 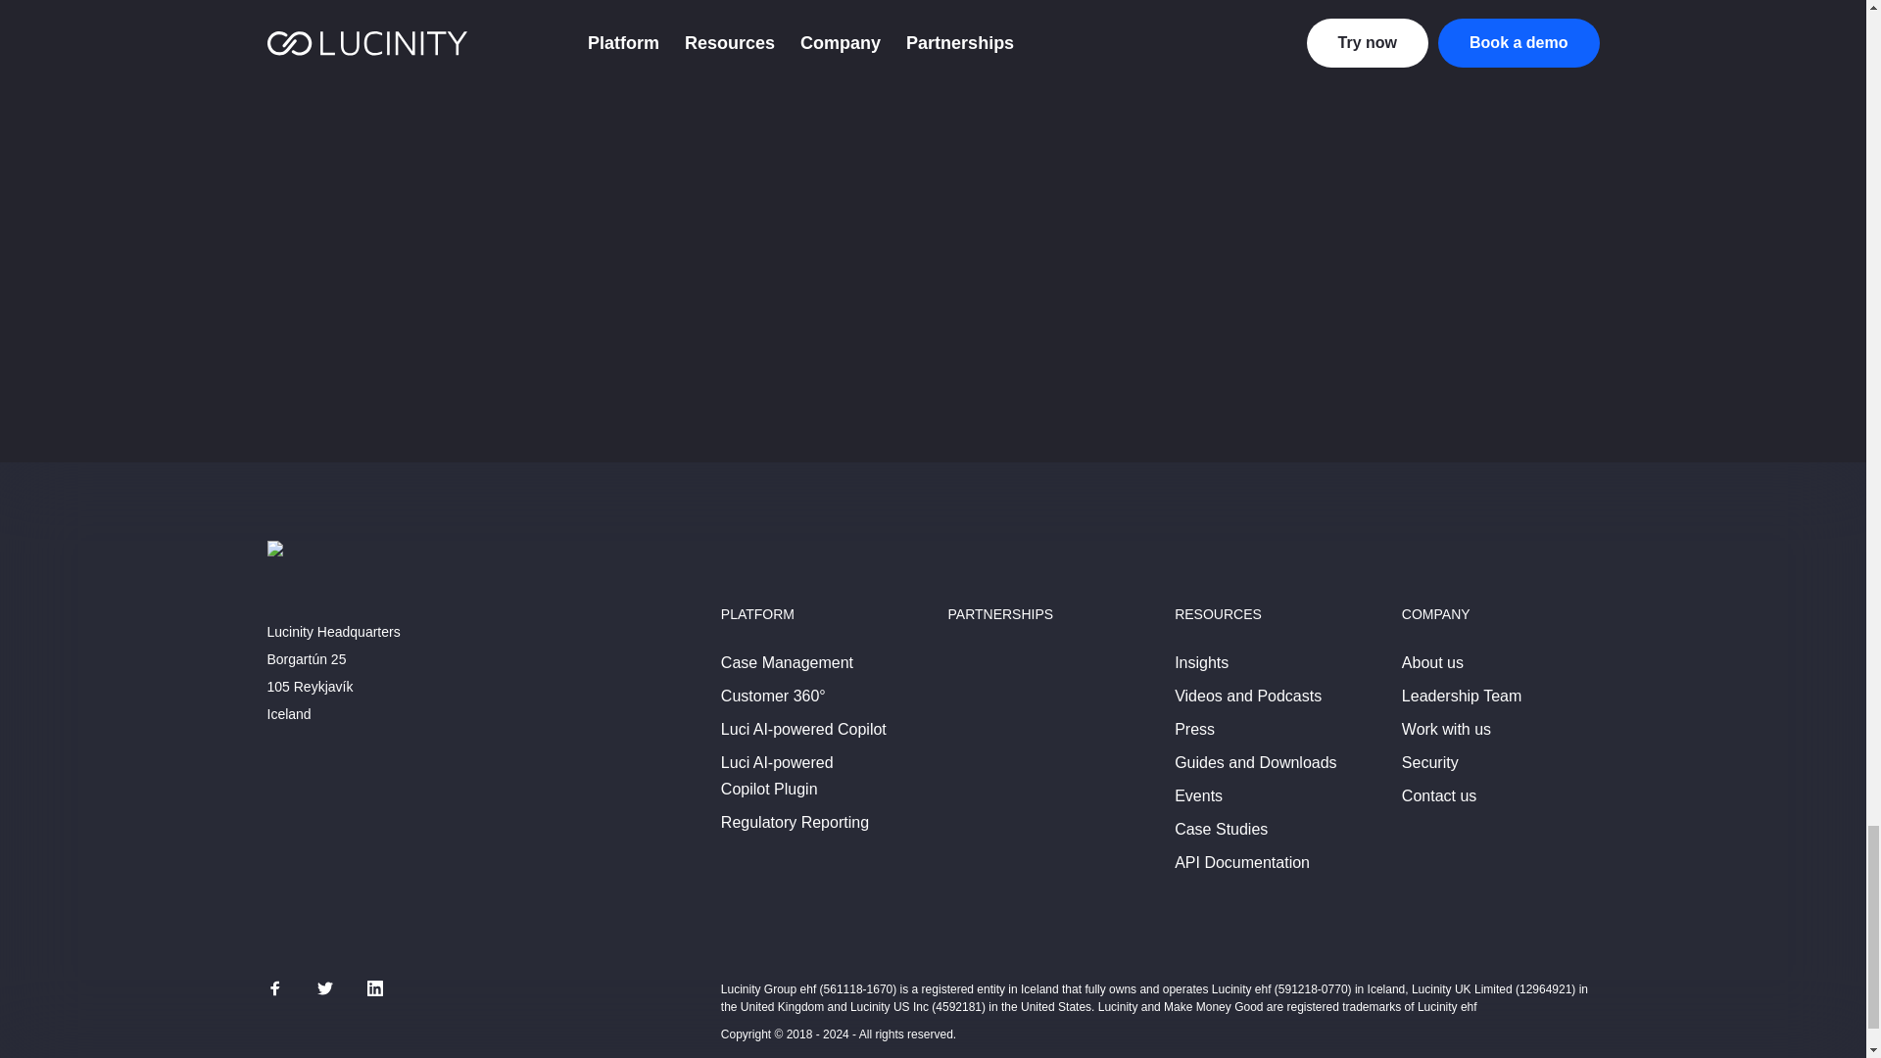 I want to click on Press, so click(x=1194, y=729).